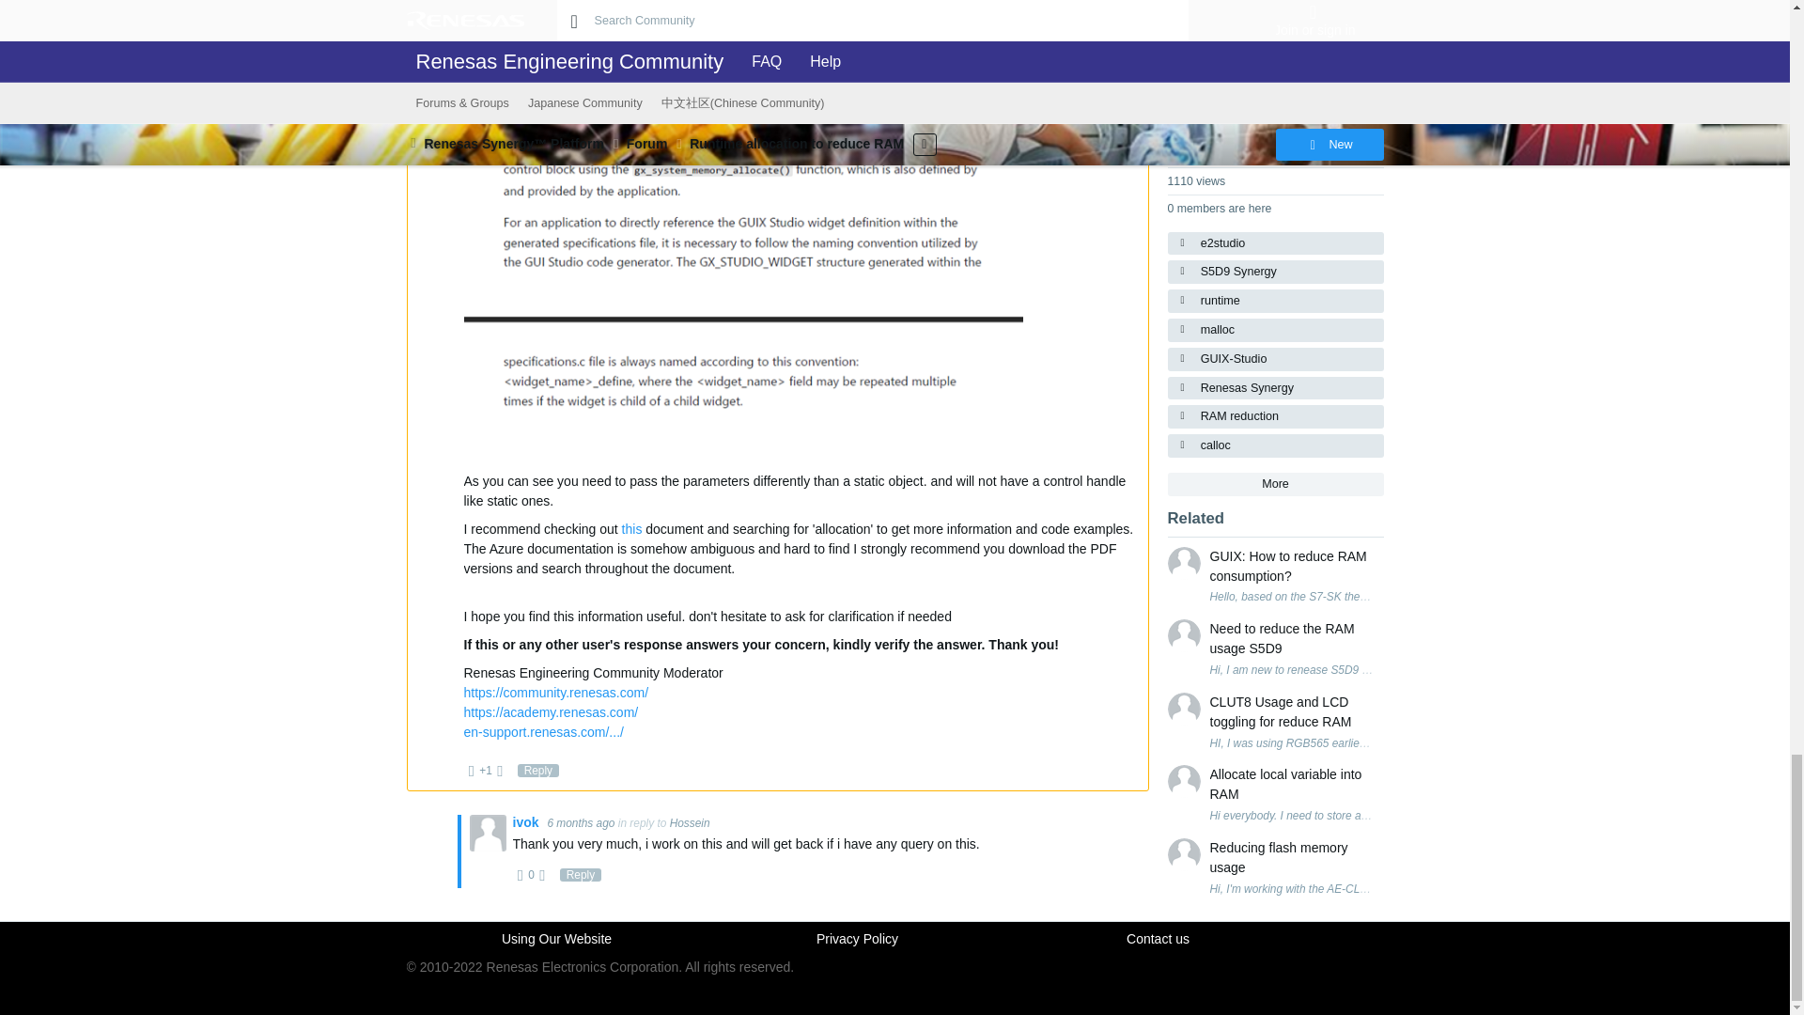 Image resolution: width=1804 pixels, height=1015 pixels. What do you see at coordinates (1293, 567) in the screenshot?
I see `GUIX: How to reduce RAM consumption?` at bounding box center [1293, 567].